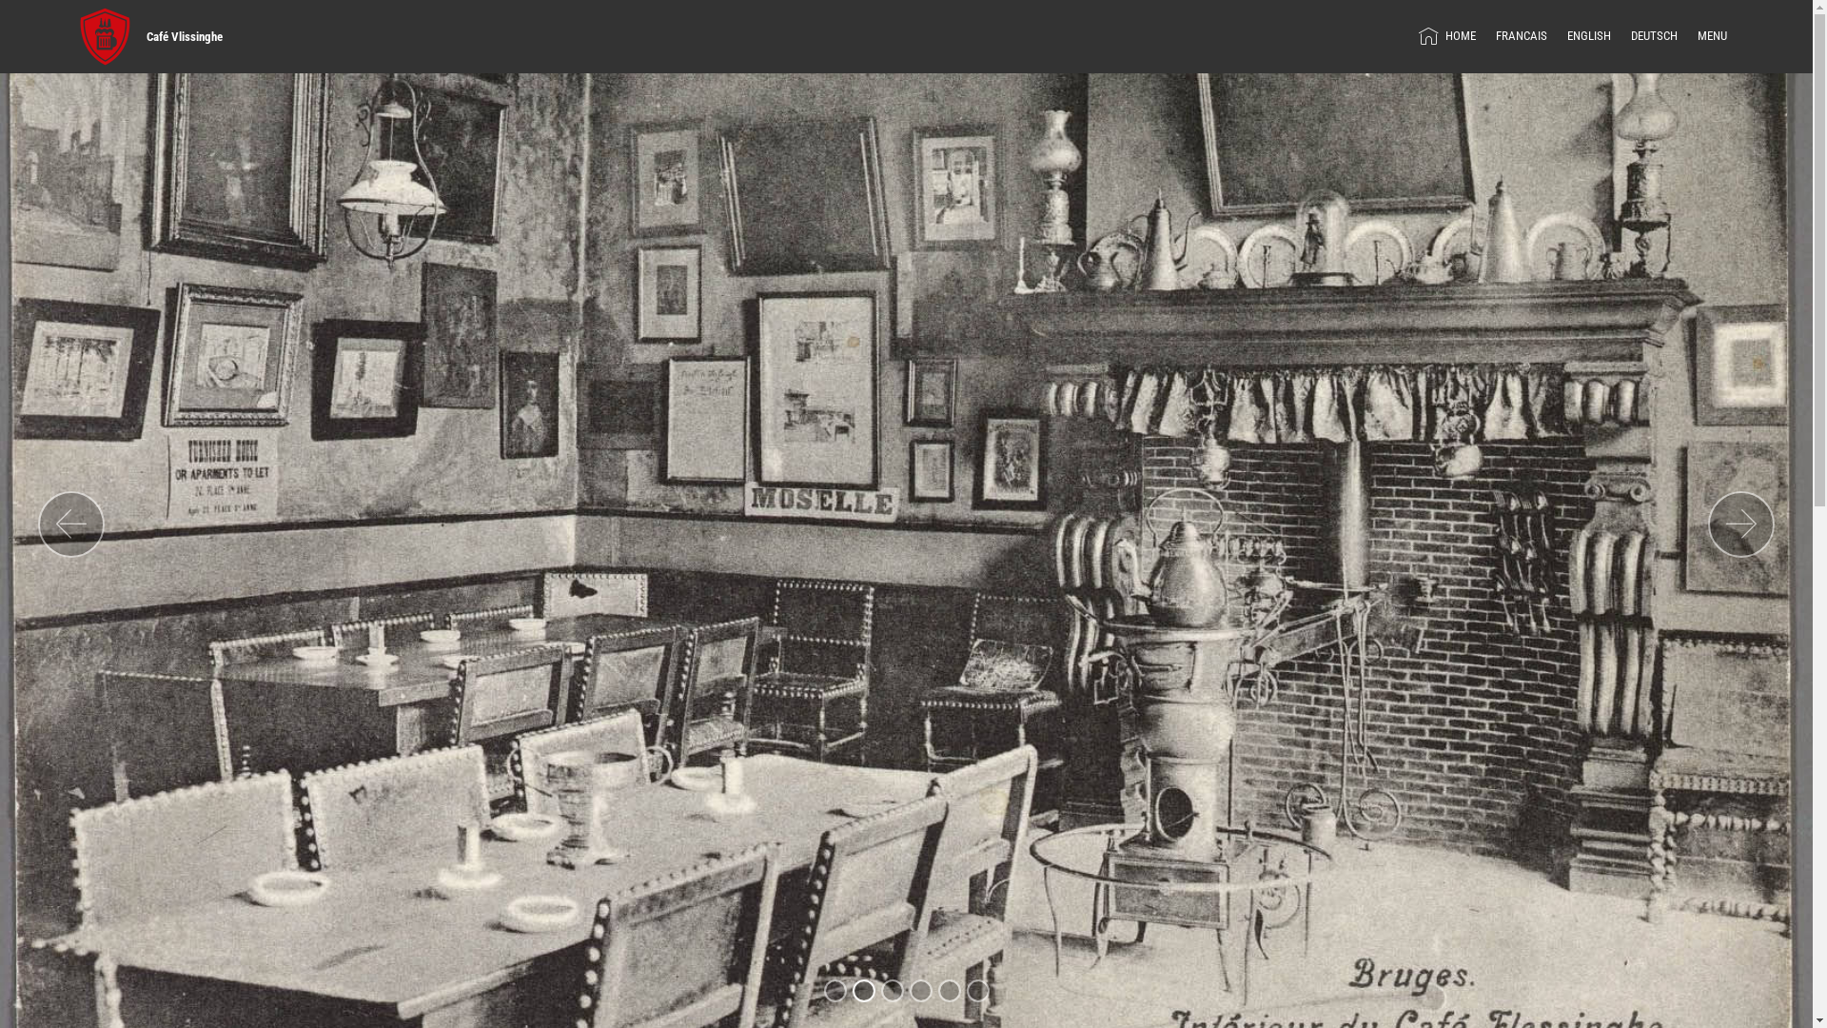 The height and width of the screenshot is (1028, 1827). Describe the element at coordinates (740, 857) in the screenshot. I see `Raadpleeg onze menukaart` at that location.